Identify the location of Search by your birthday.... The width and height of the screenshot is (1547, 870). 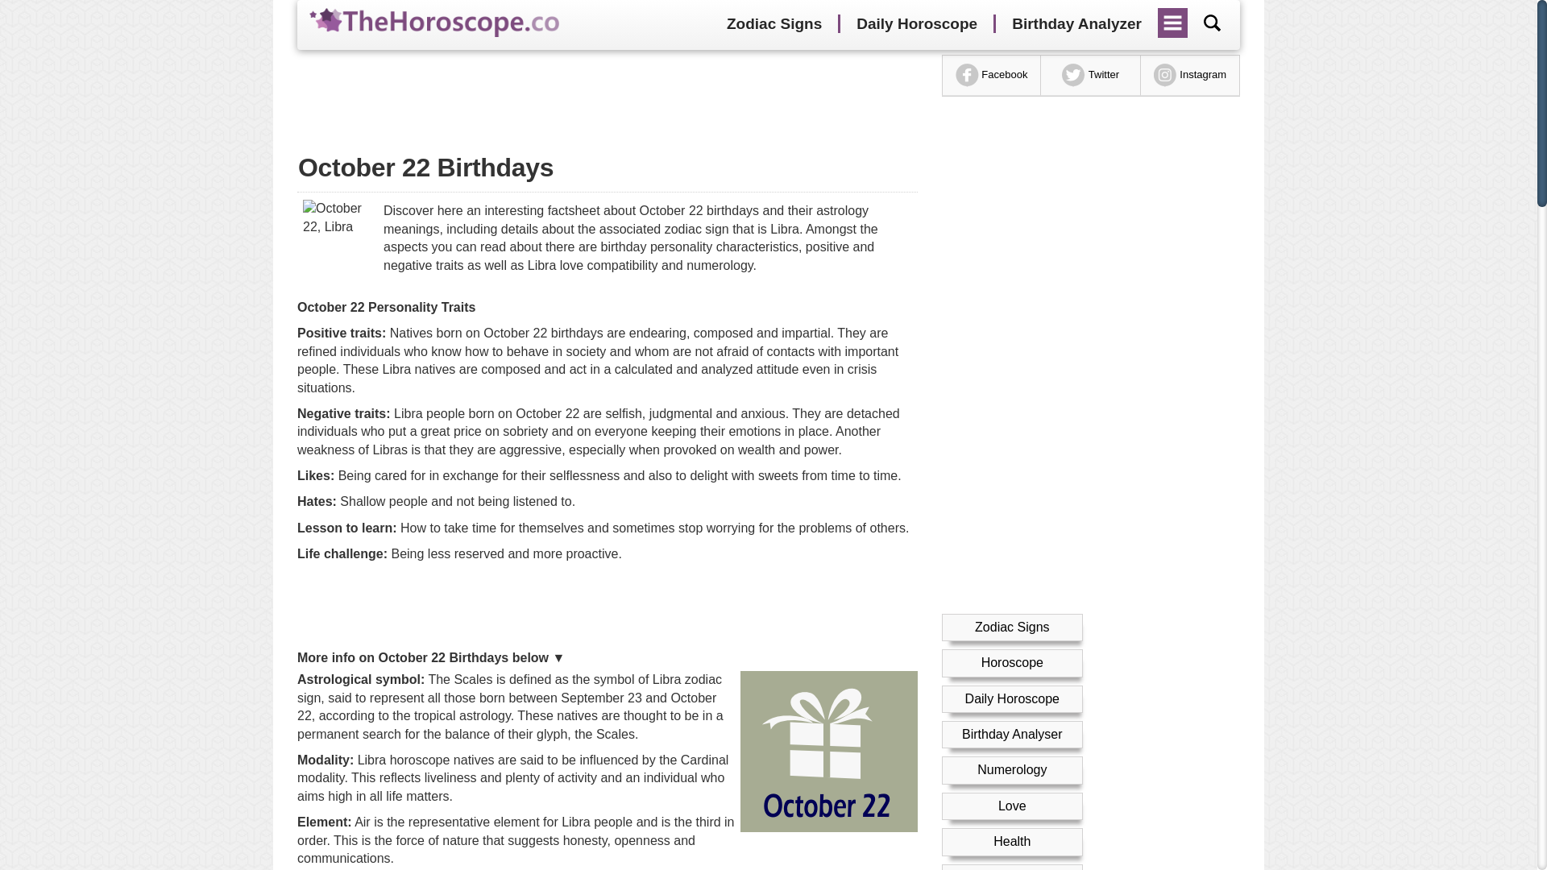
(1212, 23).